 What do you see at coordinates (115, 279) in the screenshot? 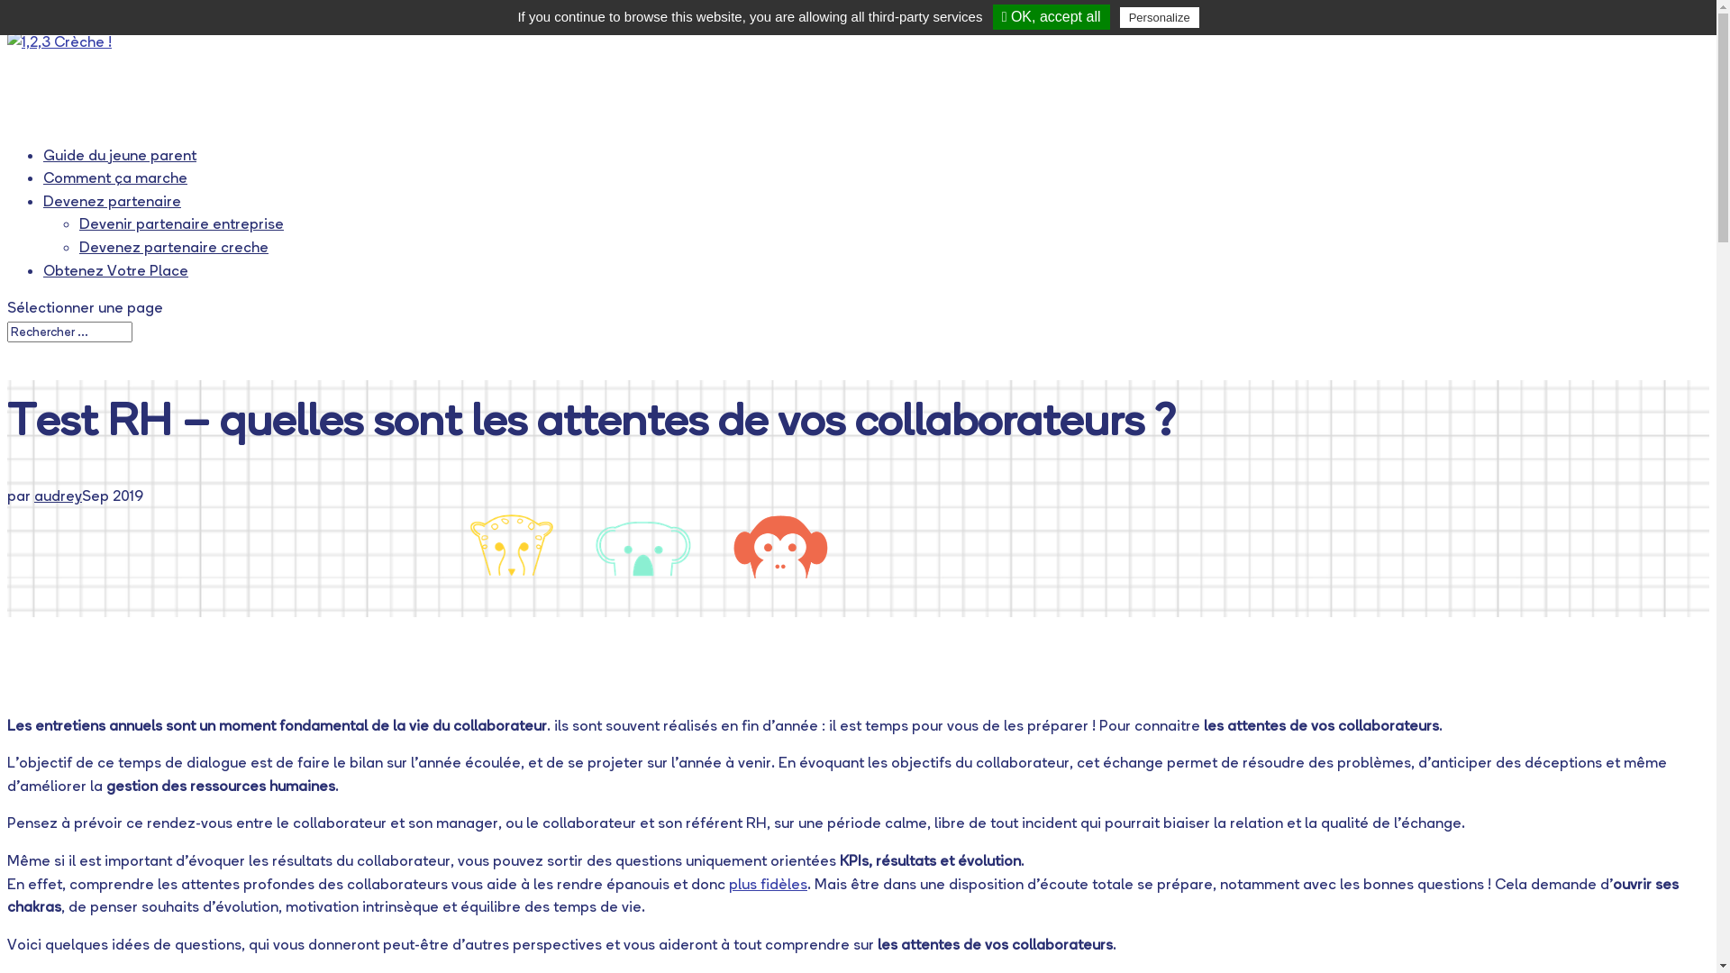
I see `Obtenez Votre Place` at bounding box center [115, 279].